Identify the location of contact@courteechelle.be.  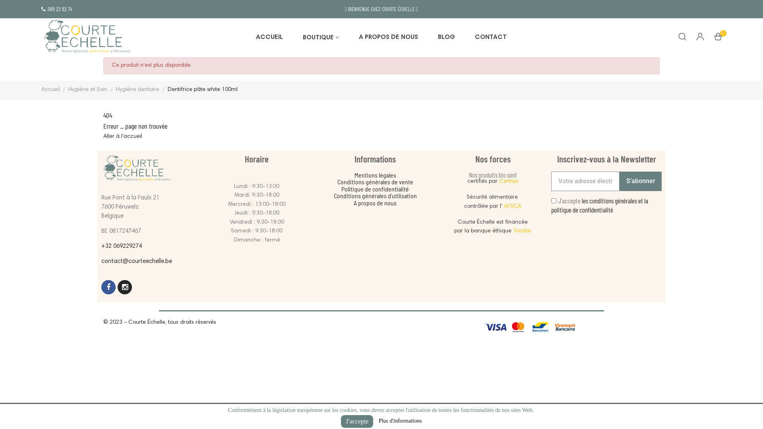
(137, 261).